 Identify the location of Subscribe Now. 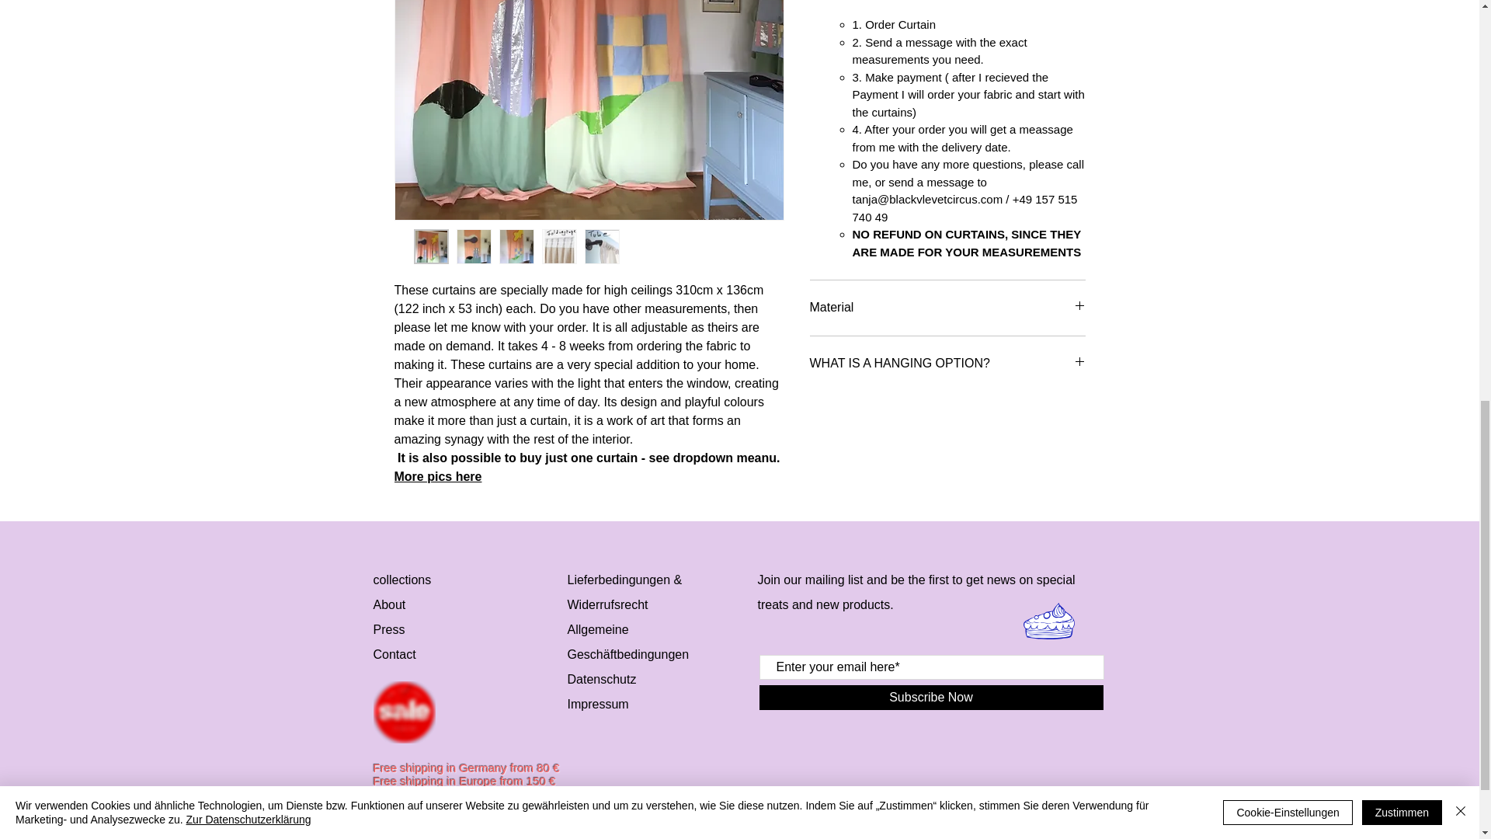
(930, 698).